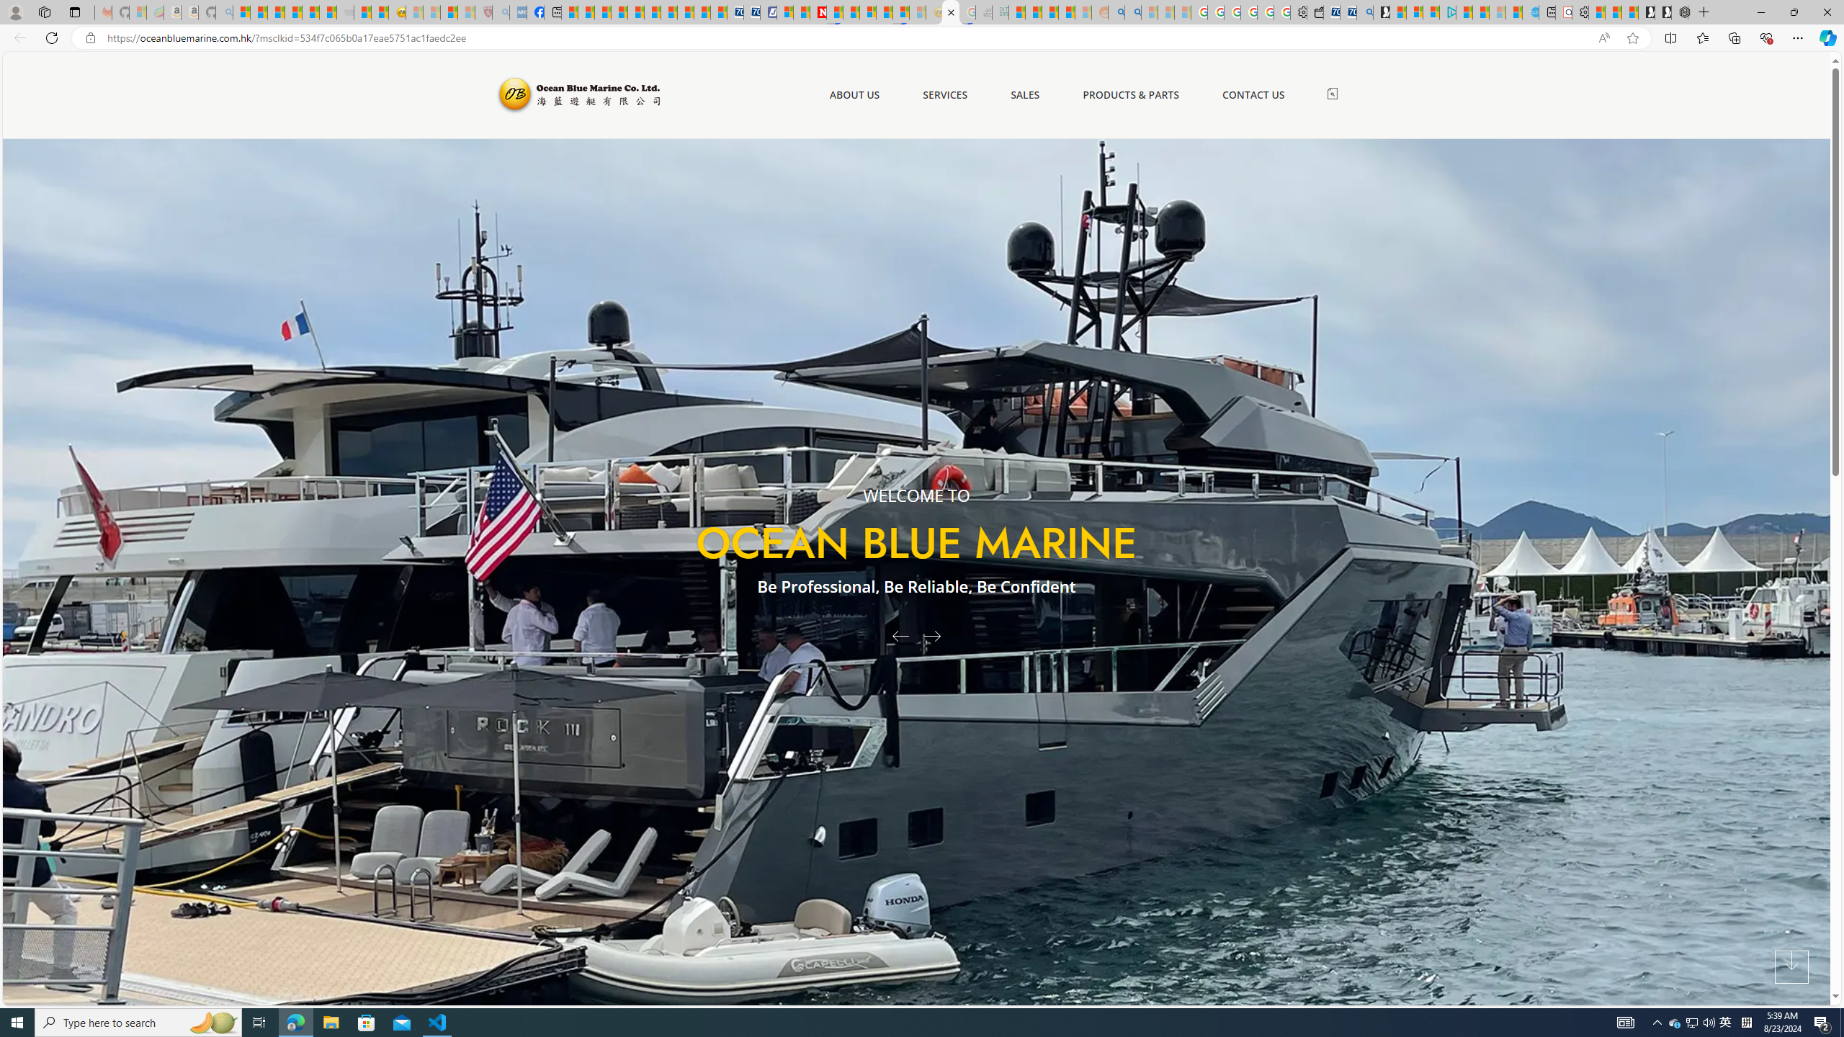 The image size is (1844, 1037). Describe the element at coordinates (854, 95) in the screenshot. I see `ABOUT US` at that location.